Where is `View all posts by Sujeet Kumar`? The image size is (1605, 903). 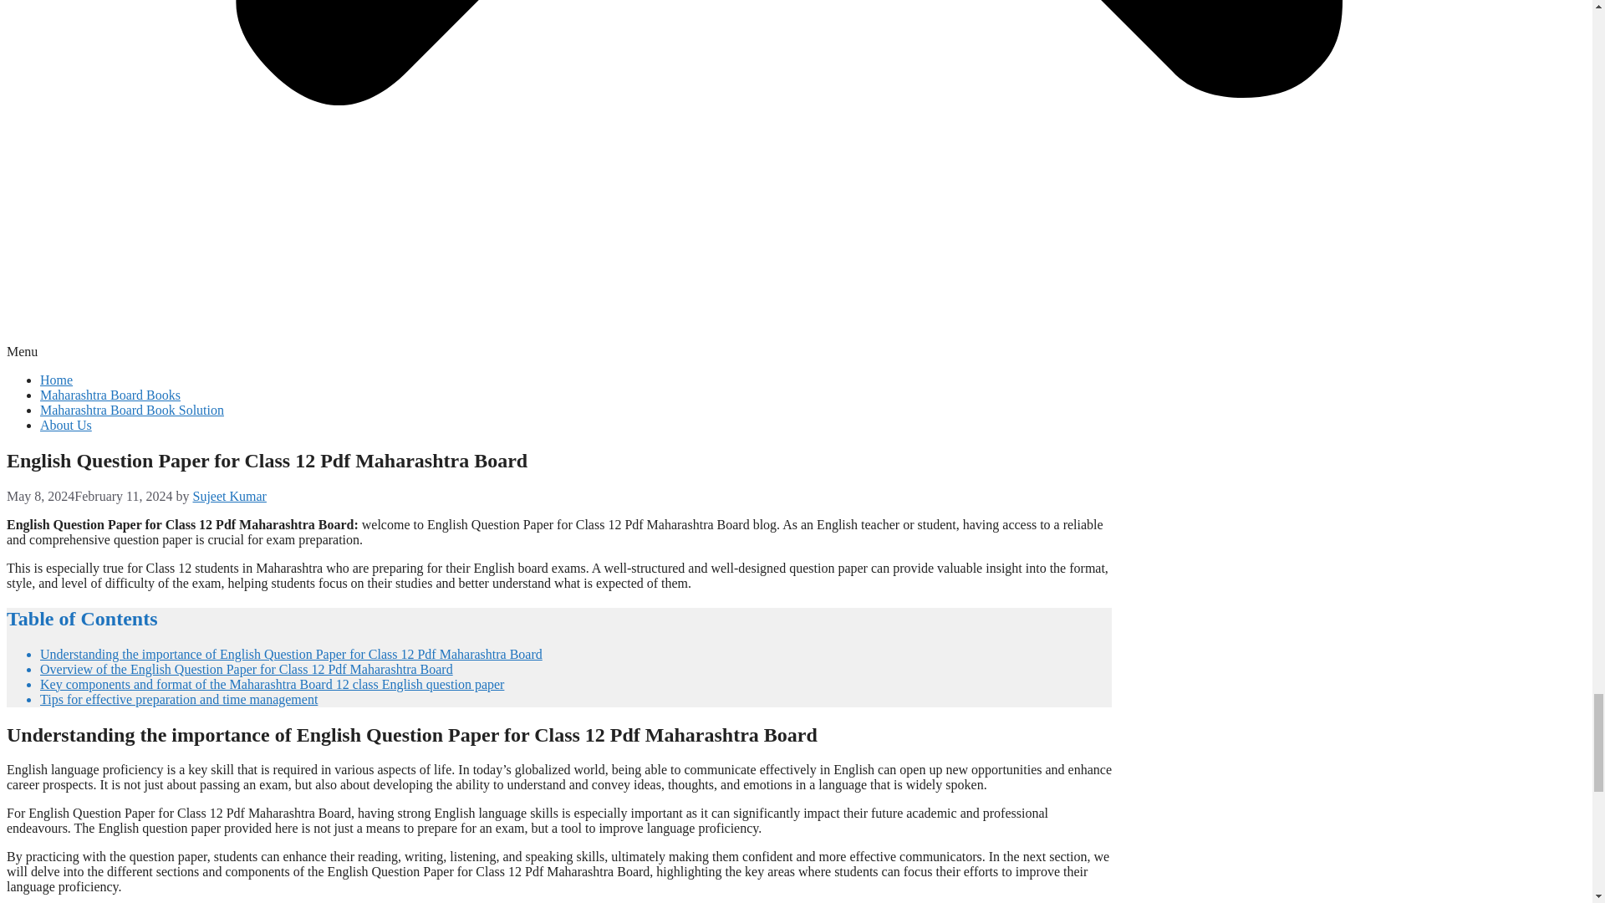 View all posts by Sujeet Kumar is located at coordinates (229, 496).